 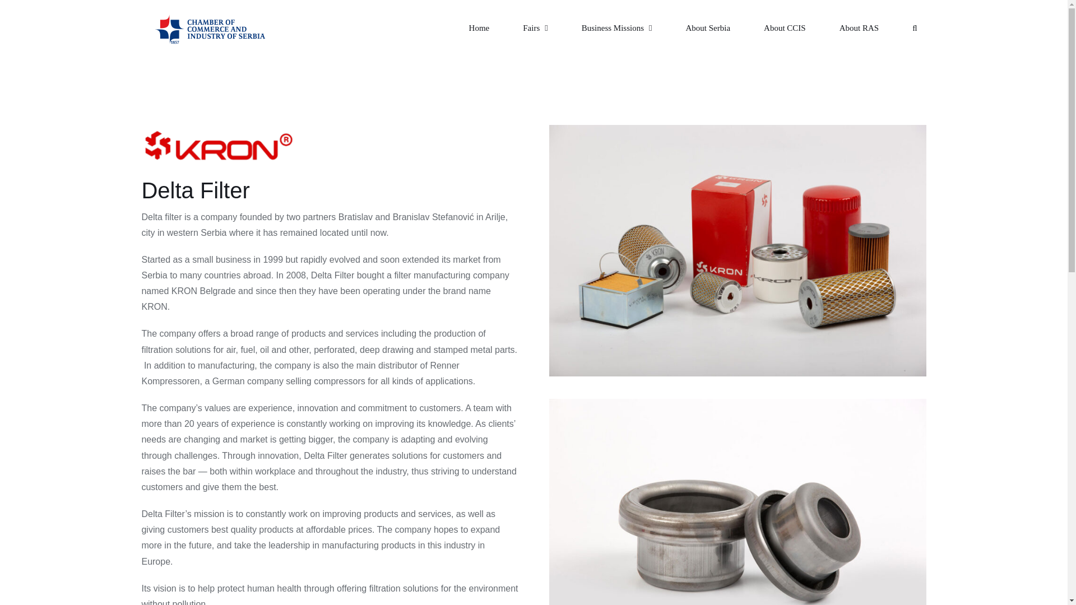 I want to click on 03delta, so click(x=737, y=402).